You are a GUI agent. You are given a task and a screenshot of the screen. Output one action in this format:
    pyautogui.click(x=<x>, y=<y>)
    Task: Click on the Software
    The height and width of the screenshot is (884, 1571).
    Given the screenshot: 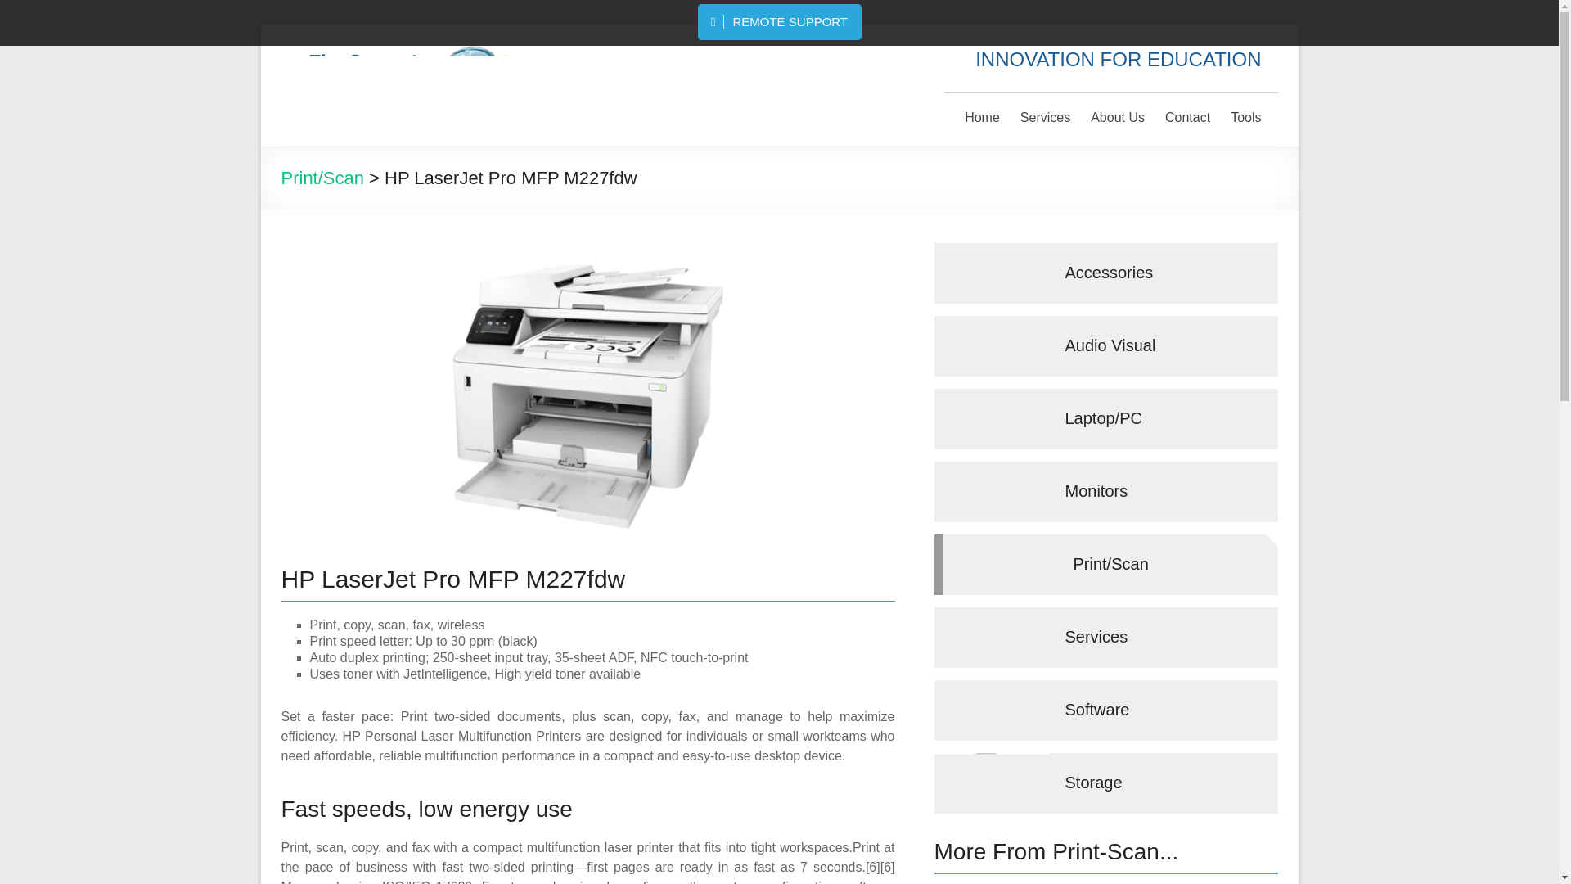 What is the action you would take?
    pyautogui.click(x=1106, y=710)
    